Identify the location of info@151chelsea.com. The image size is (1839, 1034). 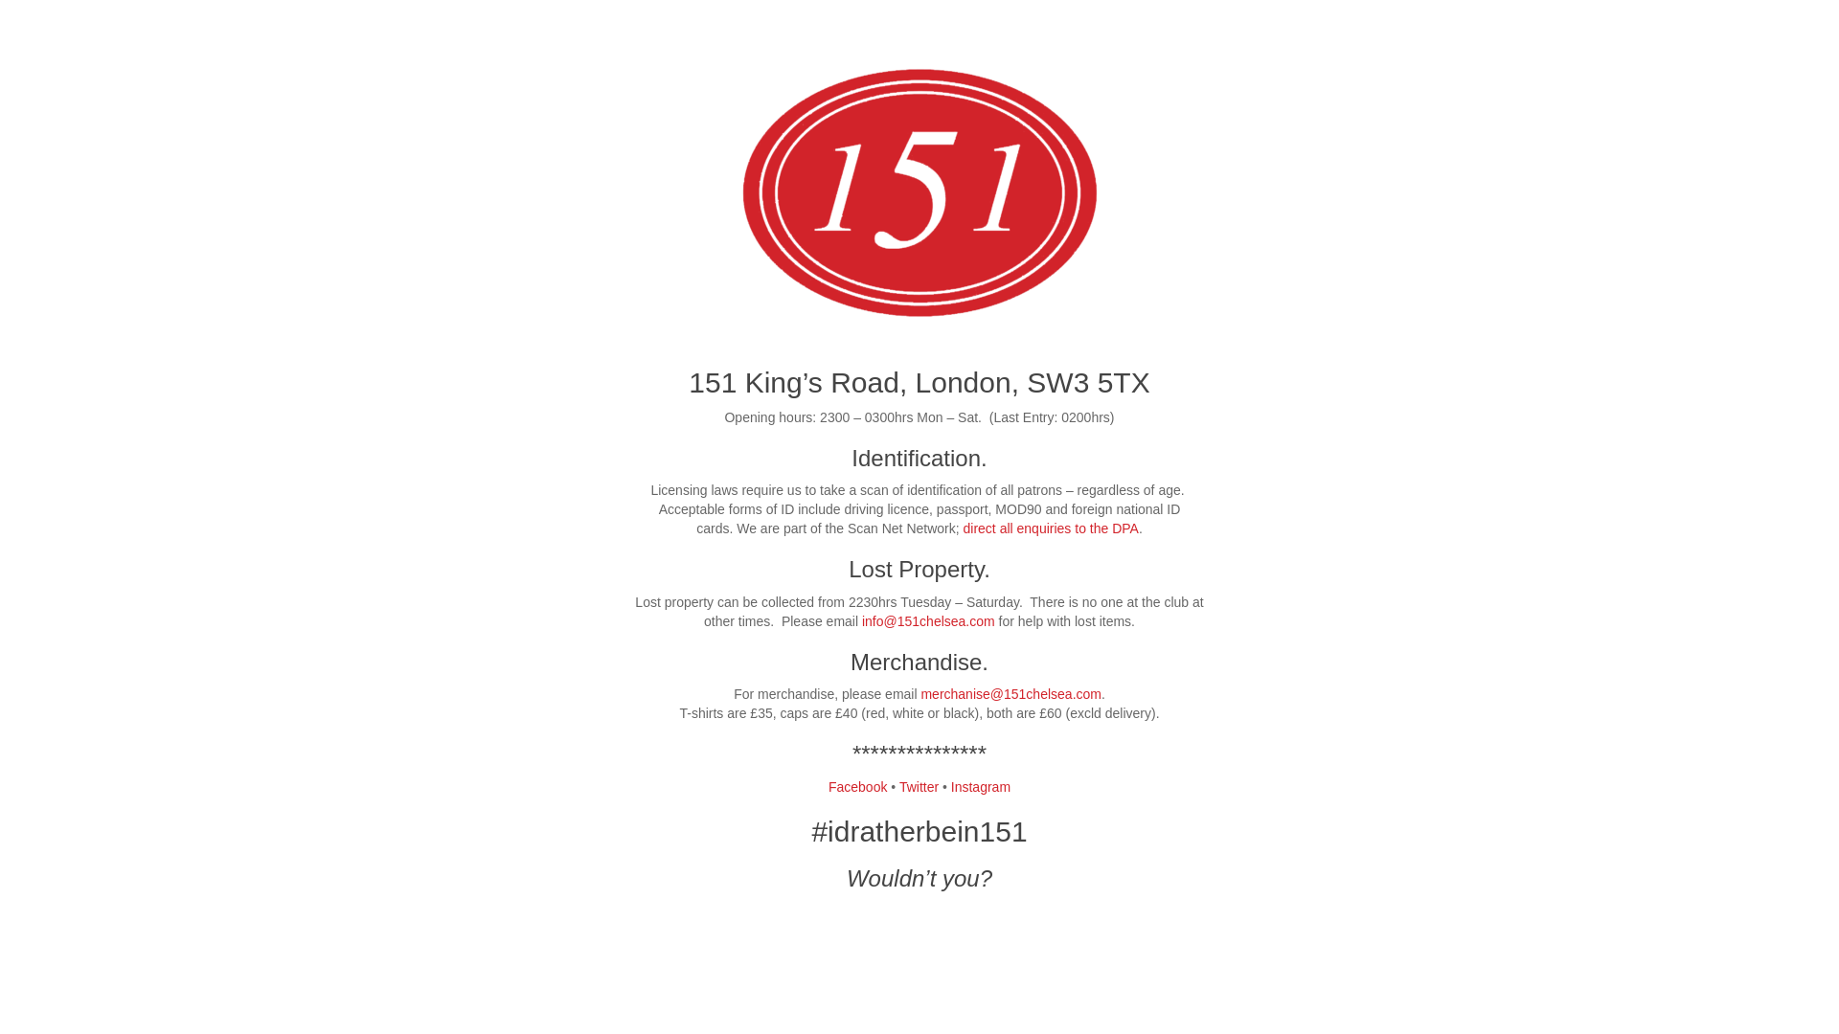
(929, 621).